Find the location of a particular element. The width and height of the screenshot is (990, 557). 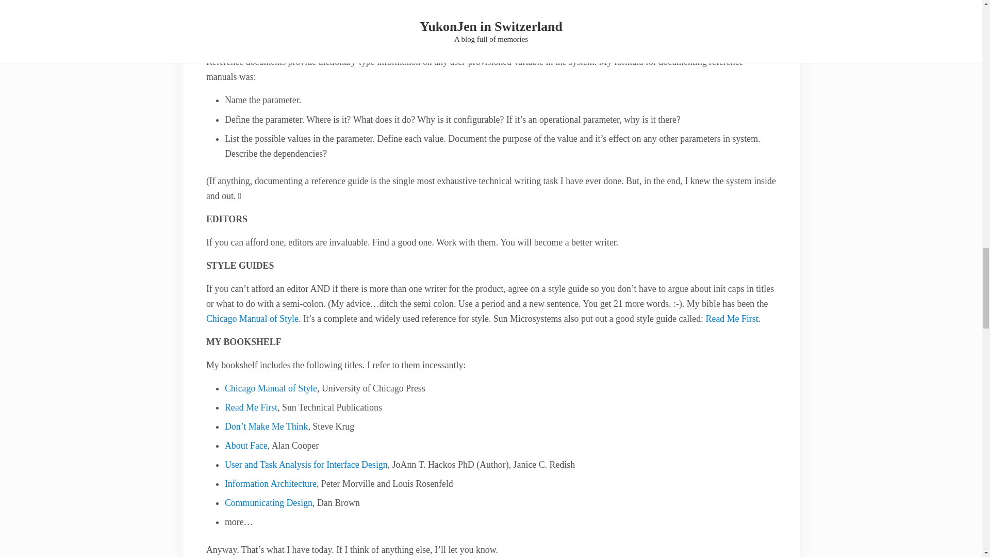

Information Architecture is located at coordinates (270, 484).